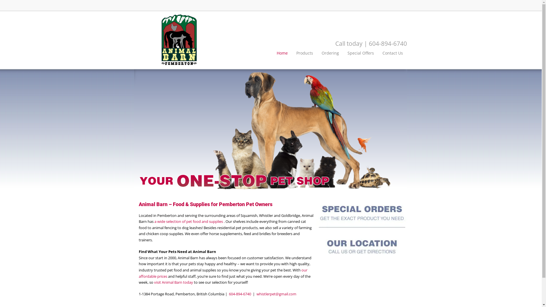 The width and height of the screenshot is (546, 307). Describe the element at coordinates (223, 273) in the screenshot. I see `our affordable prices` at that location.